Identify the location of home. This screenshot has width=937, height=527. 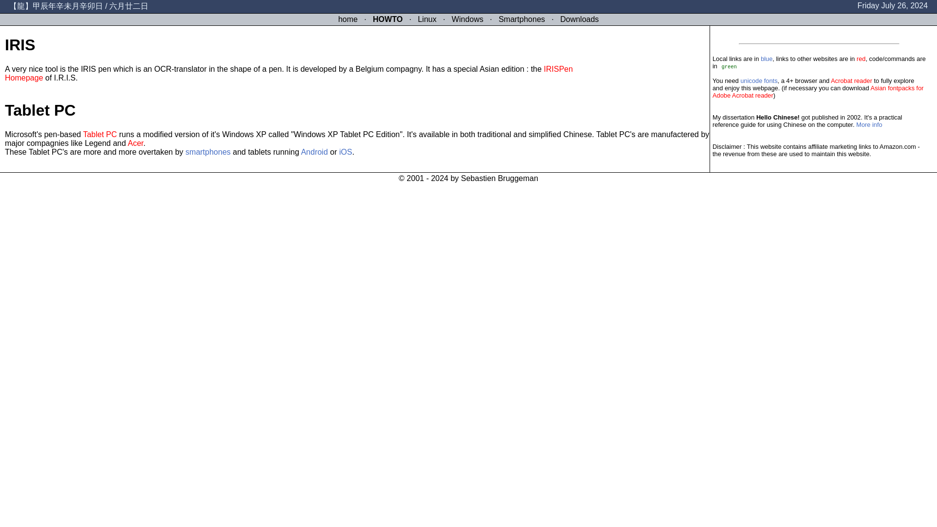
(348, 19).